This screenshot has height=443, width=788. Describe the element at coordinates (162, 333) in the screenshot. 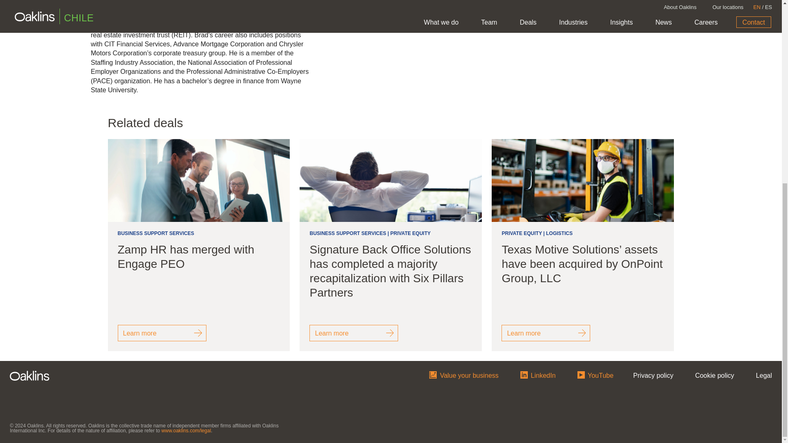

I see `Learn more` at that location.